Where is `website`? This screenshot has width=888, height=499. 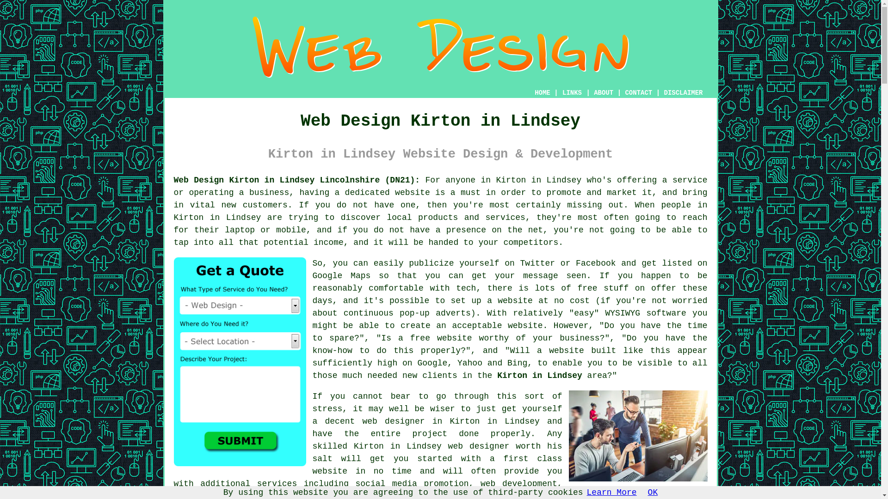 website is located at coordinates (330, 471).